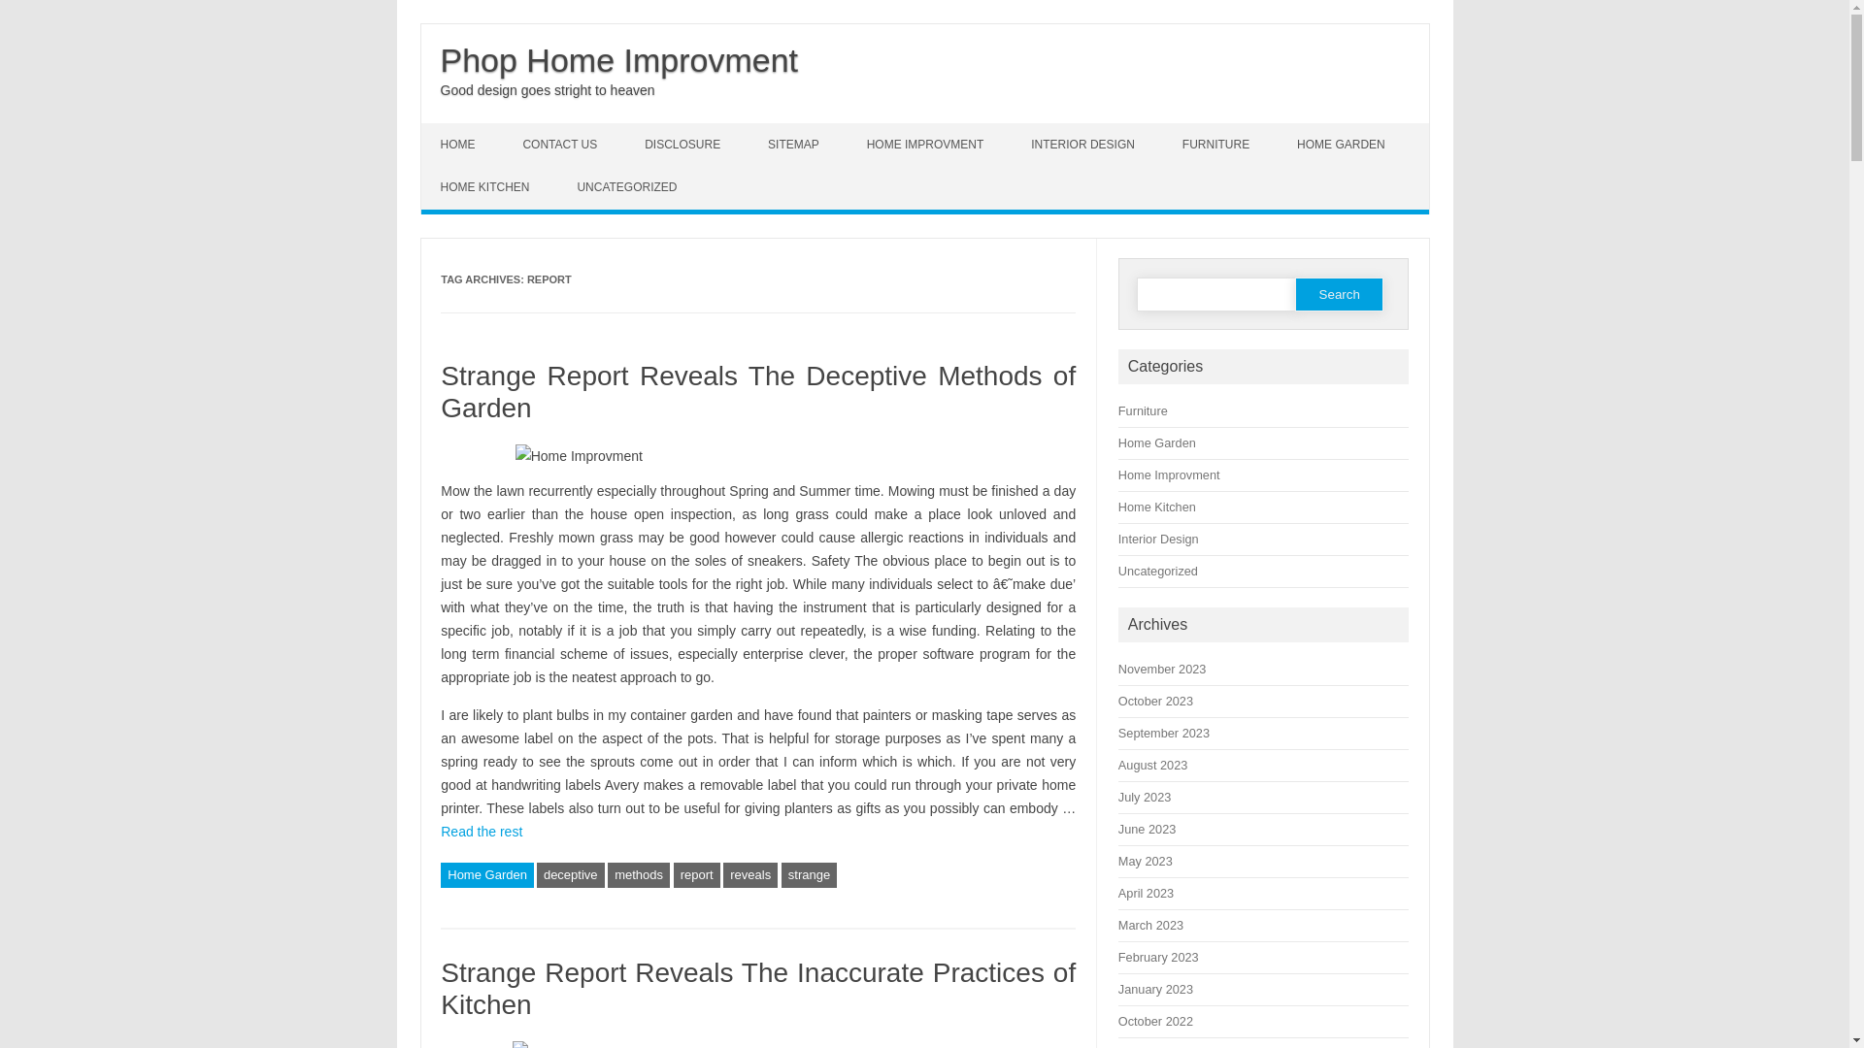  Describe the element at coordinates (758, 990) in the screenshot. I see `Strange Report Reveals The Inaccurate Practices of Kitchen` at that location.